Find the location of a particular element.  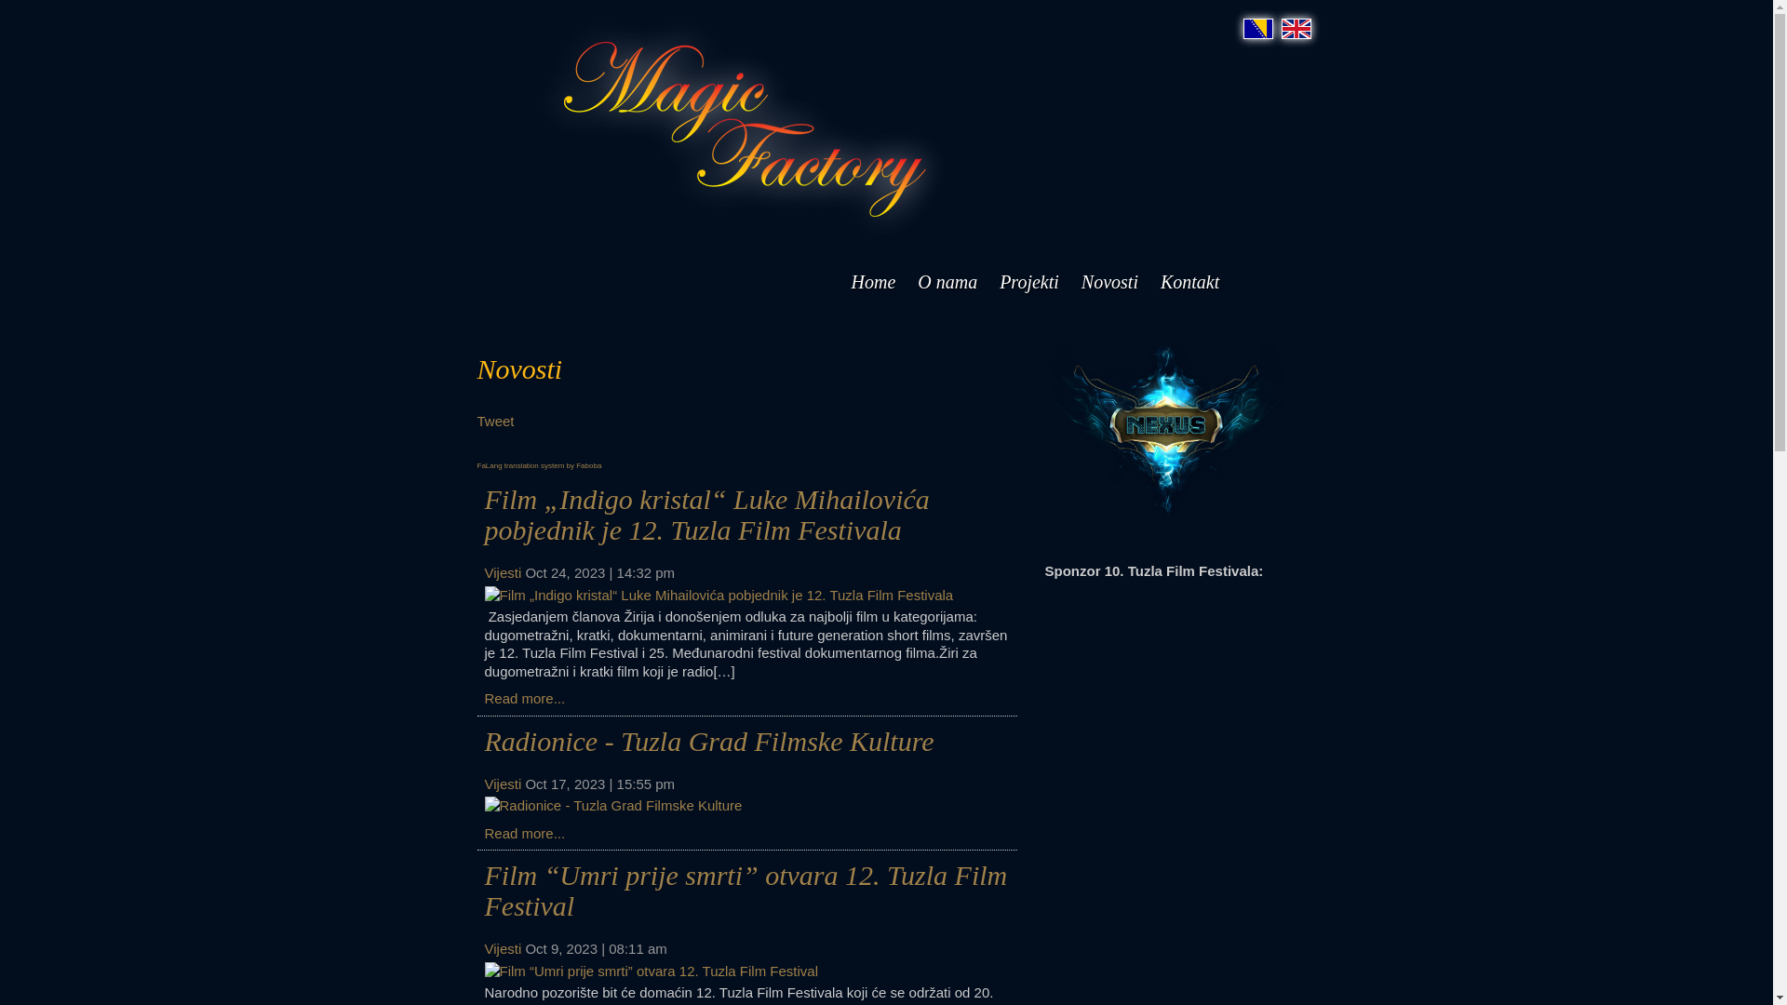

Kontakt is located at coordinates (1189, 282).